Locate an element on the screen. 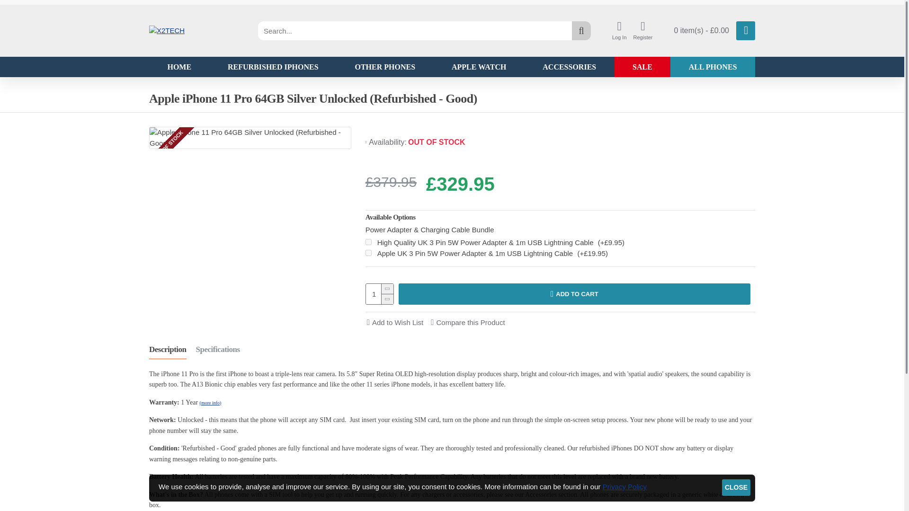 This screenshot has width=909, height=511. SALE is located at coordinates (642, 67).